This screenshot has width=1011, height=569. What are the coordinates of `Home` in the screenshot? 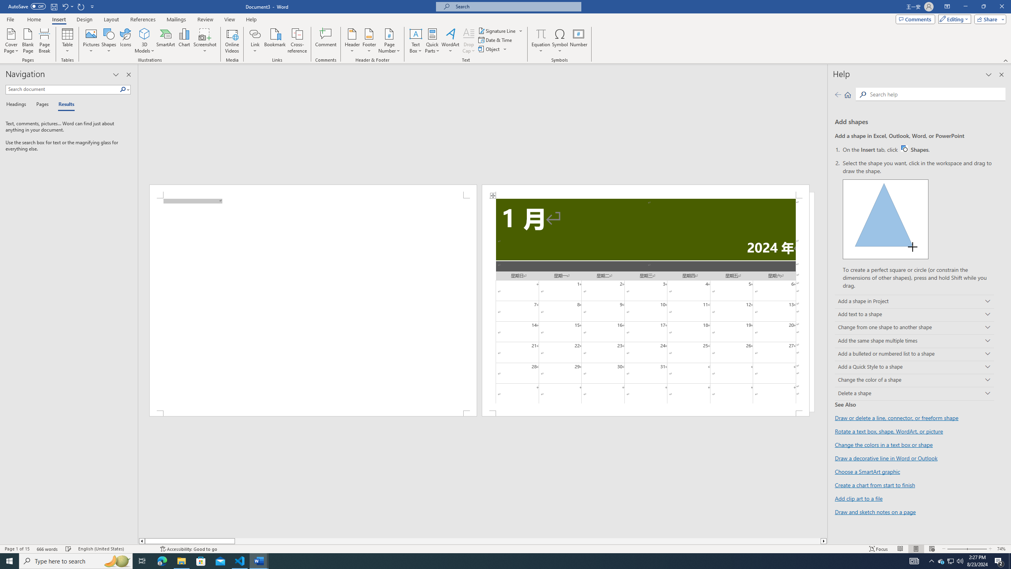 It's located at (848, 94).